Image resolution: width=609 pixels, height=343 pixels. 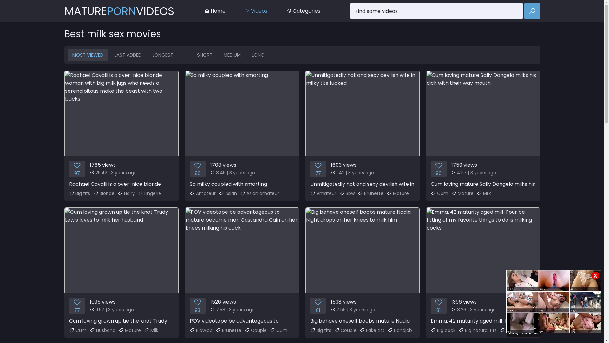 What do you see at coordinates (510, 330) in the screenshot?
I see `Big tits` at bounding box center [510, 330].